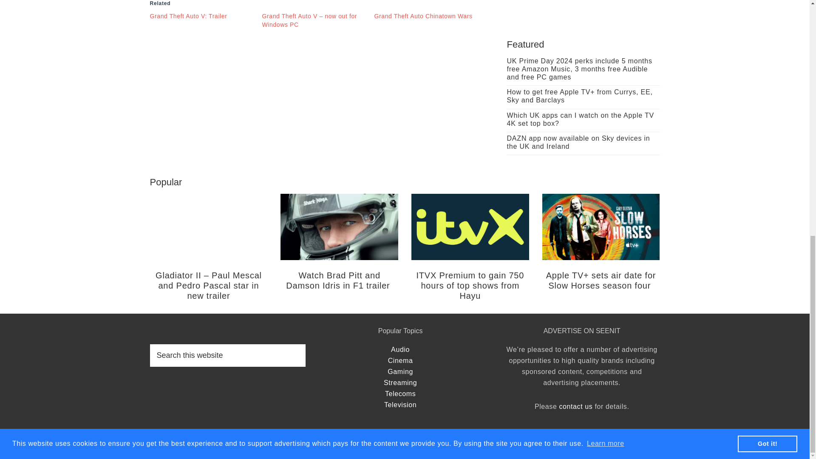 The width and height of the screenshot is (816, 459). Describe the element at coordinates (580, 119) in the screenshot. I see `Which UK apps can I watch on the Apple TV 4K set top box? ` at that location.